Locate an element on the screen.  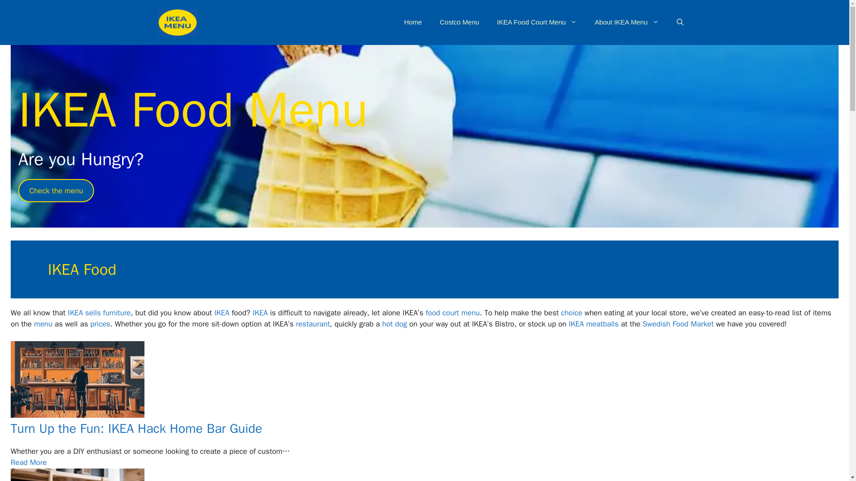
menu is located at coordinates (470, 313).